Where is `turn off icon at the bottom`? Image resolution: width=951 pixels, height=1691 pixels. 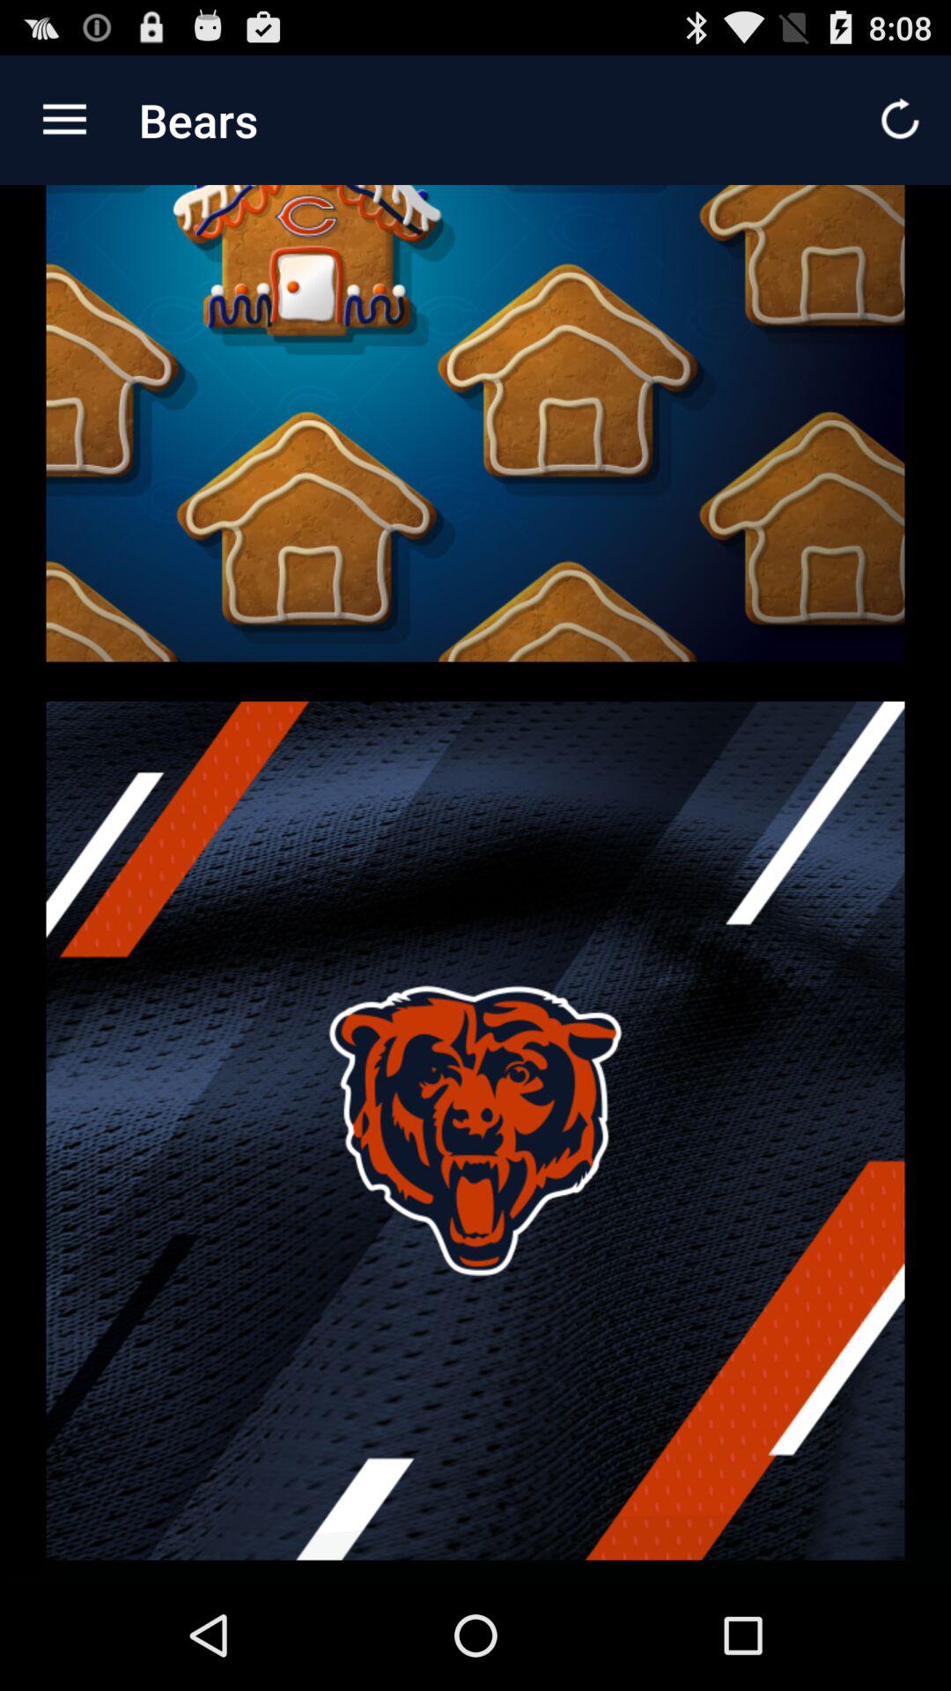
turn off icon at the bottom is located at coordinates (475, 1130).